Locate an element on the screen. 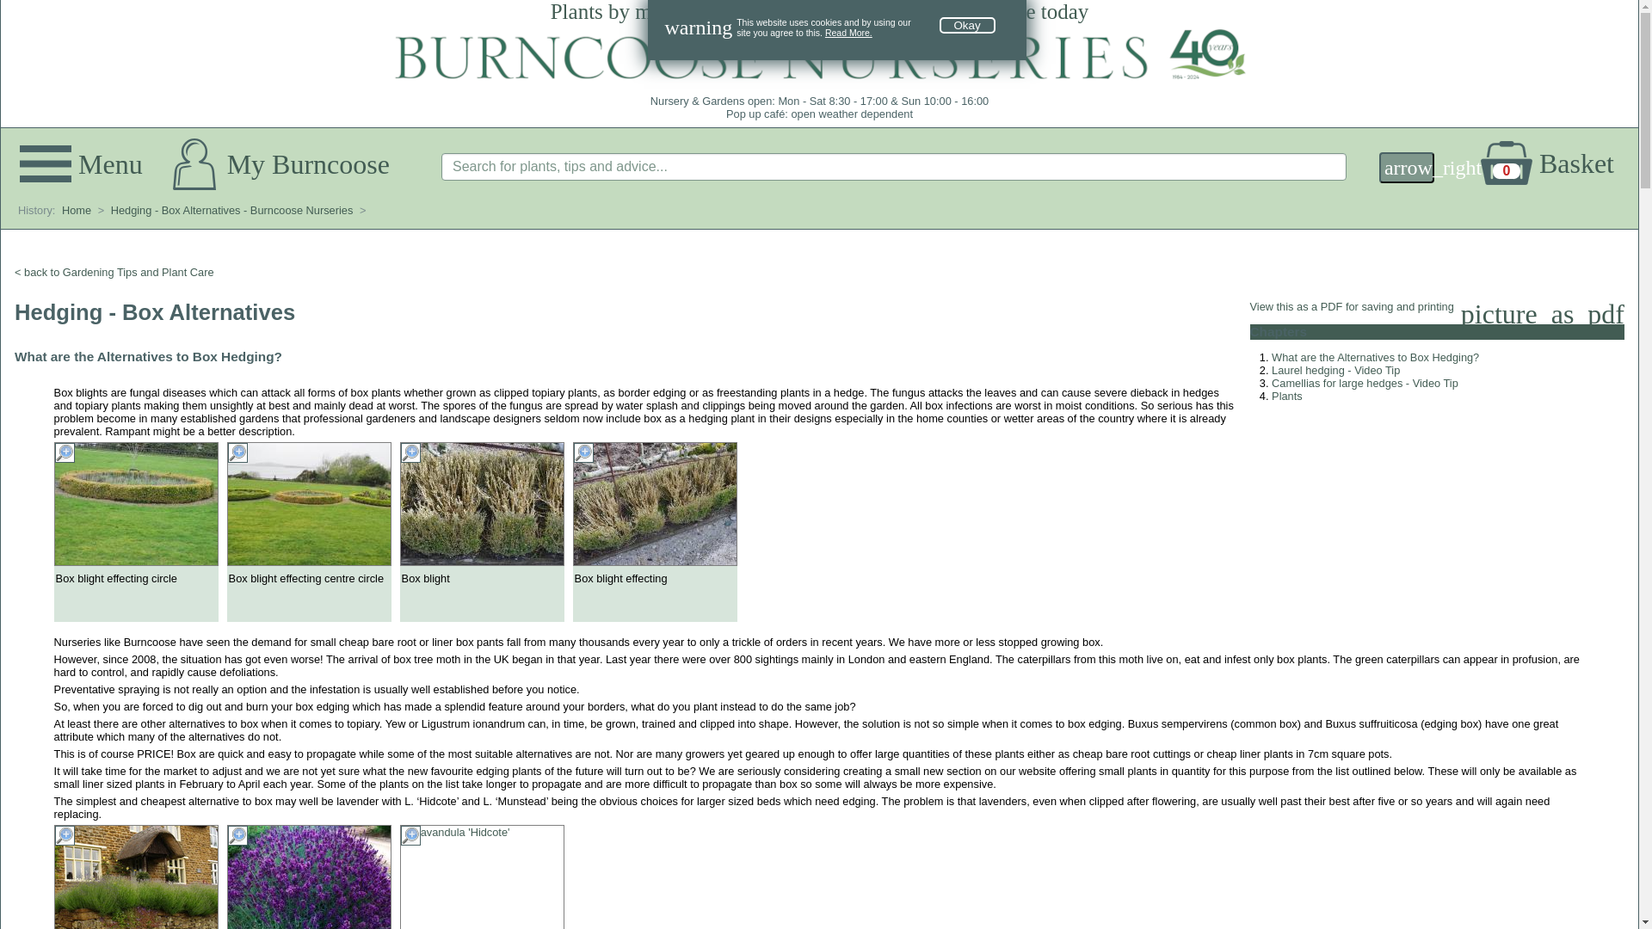 The height and width of the screenshot is (929, 1652). Read More. is located at coordinates (848, 33).